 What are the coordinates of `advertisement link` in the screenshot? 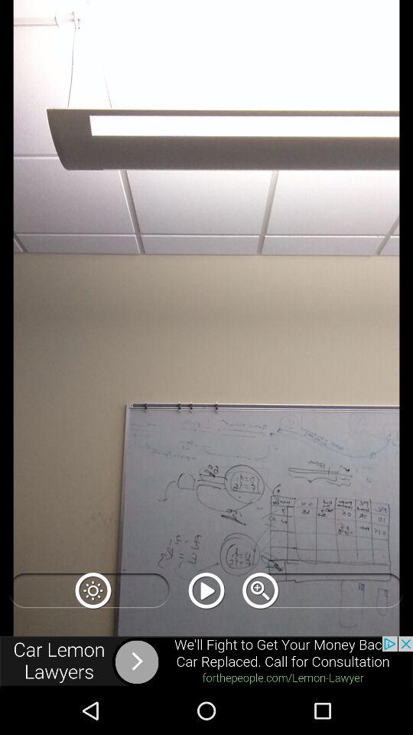 It's located at (206, 661).